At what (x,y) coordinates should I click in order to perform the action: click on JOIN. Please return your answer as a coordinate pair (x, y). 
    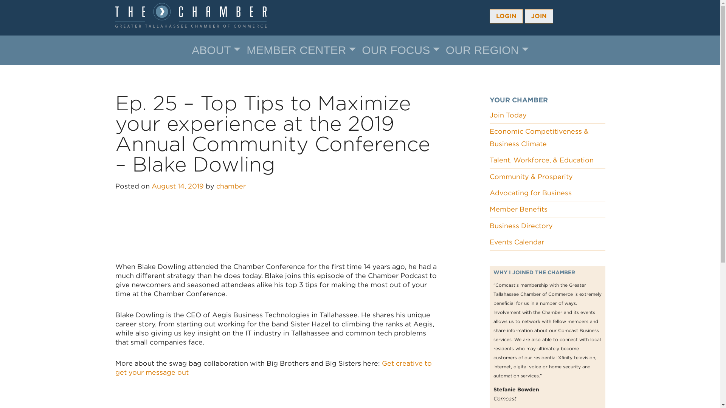
    Looking at the image, I should click on (539, 16).